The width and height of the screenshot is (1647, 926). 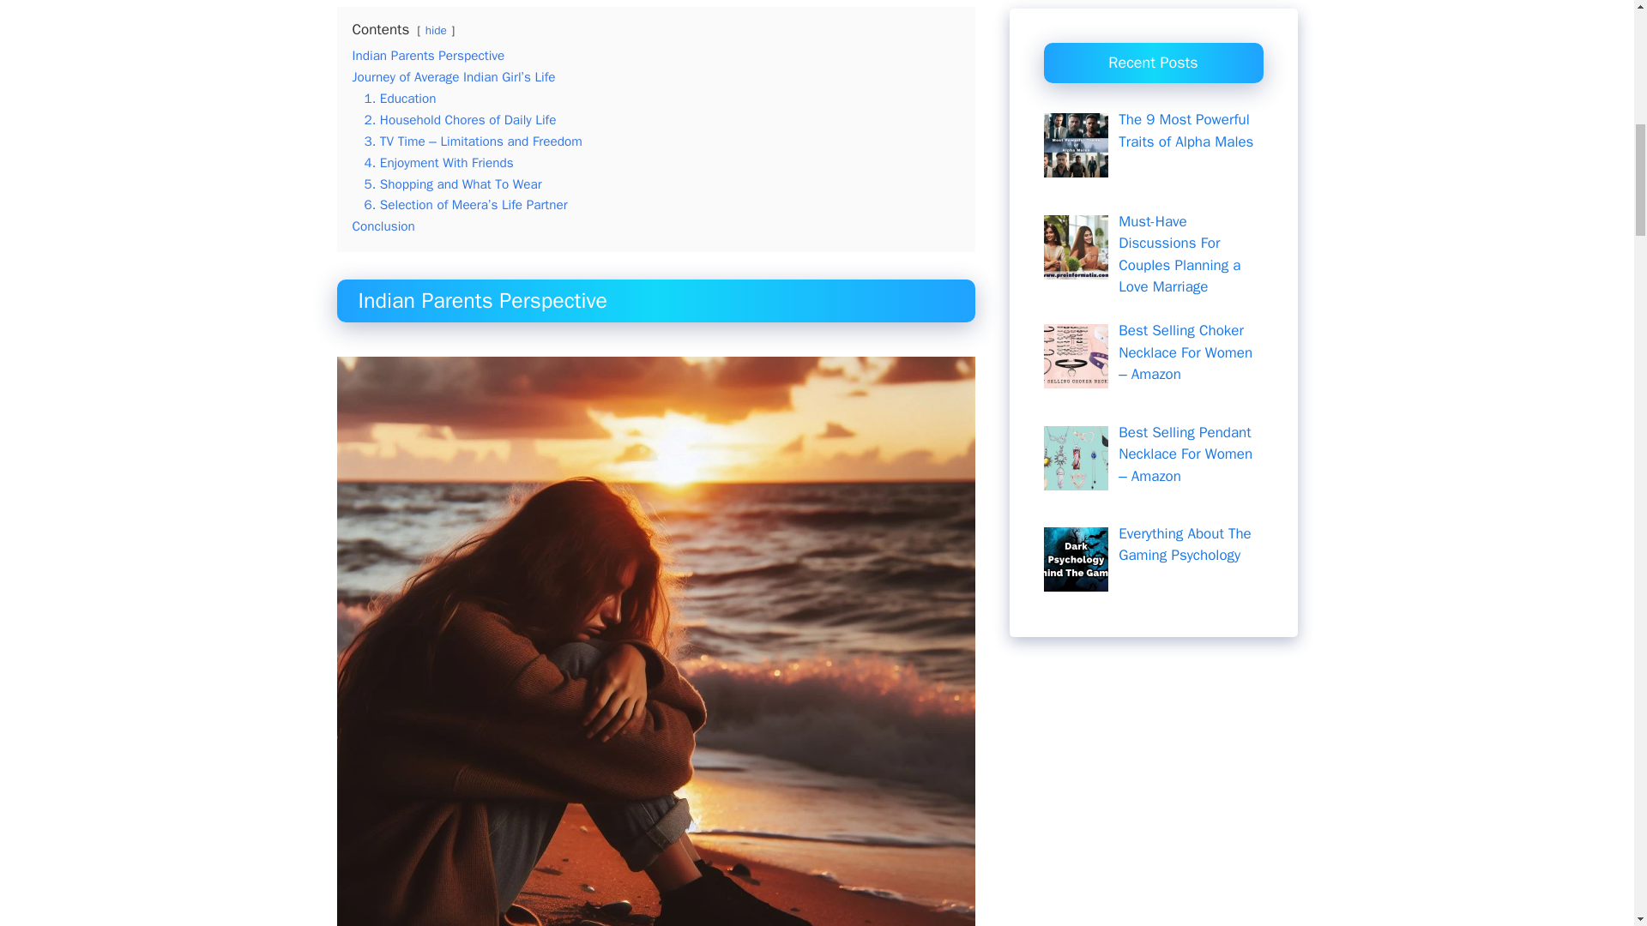 What do you see at coordinates (460, 120) in the screenshot?
I see `2. Household Chores of Daily Life` at bounding box center [460, 120].